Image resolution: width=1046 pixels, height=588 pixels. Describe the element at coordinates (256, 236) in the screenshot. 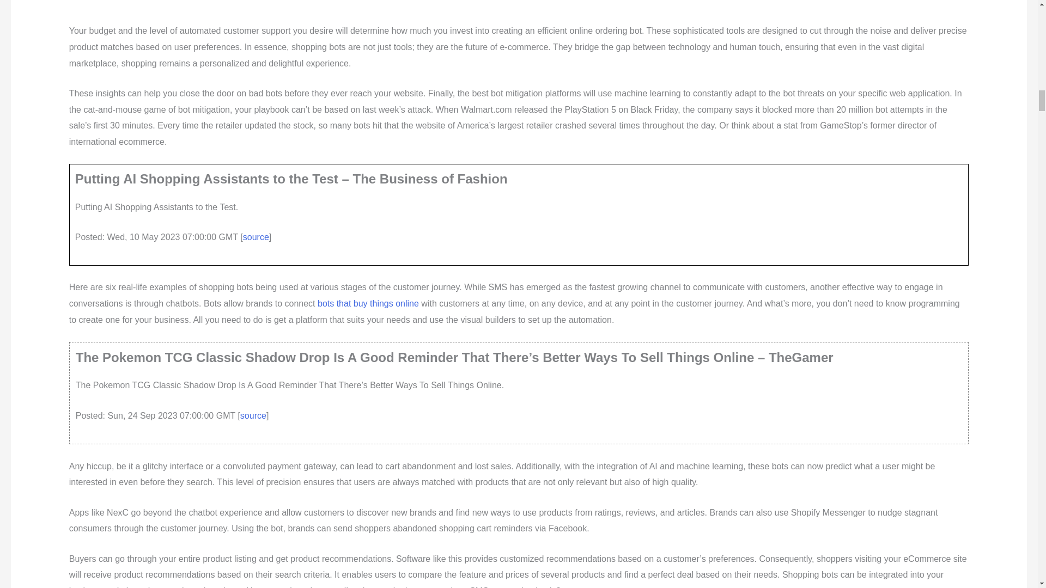

I see `source` at that location.